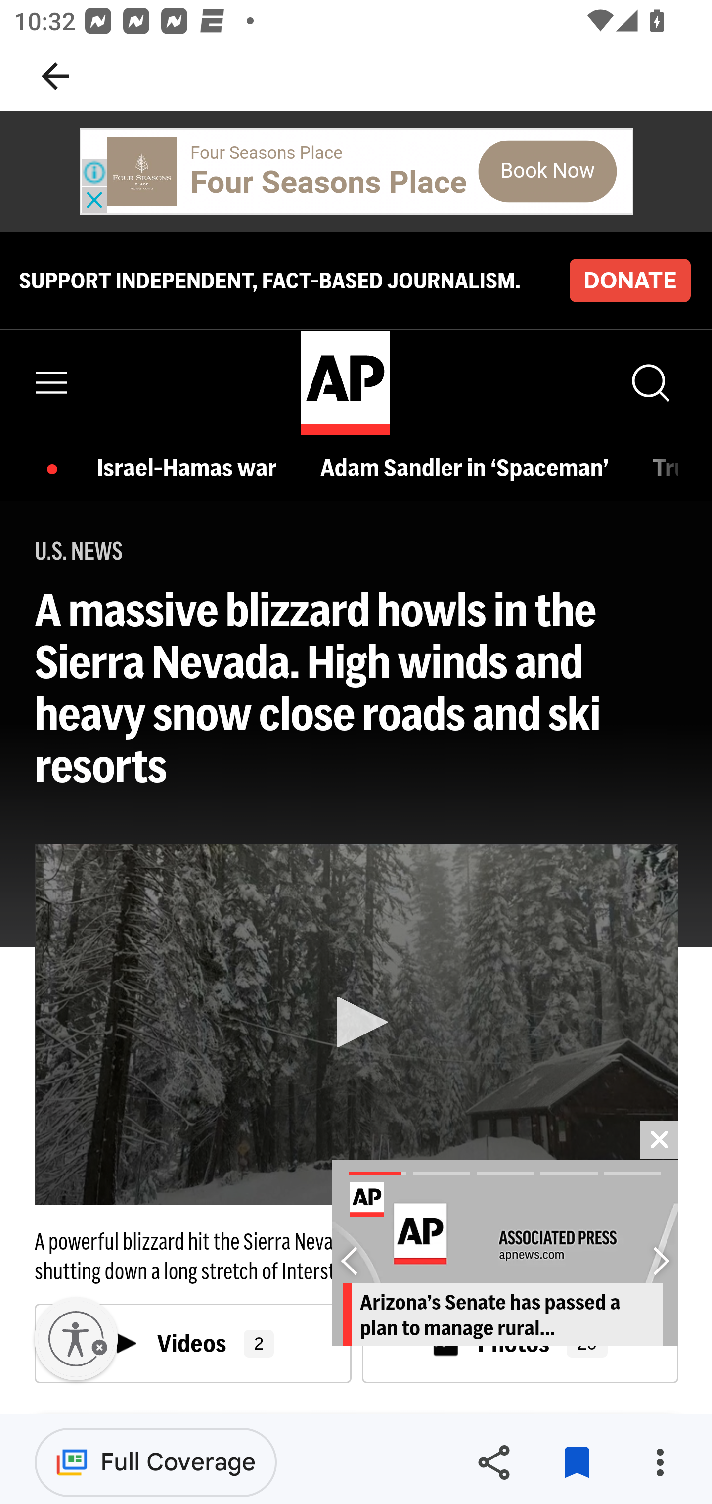 The width and height of the screenshot is (712, 1504). I want to click on Israel-Hamas war, so click(192, 467).